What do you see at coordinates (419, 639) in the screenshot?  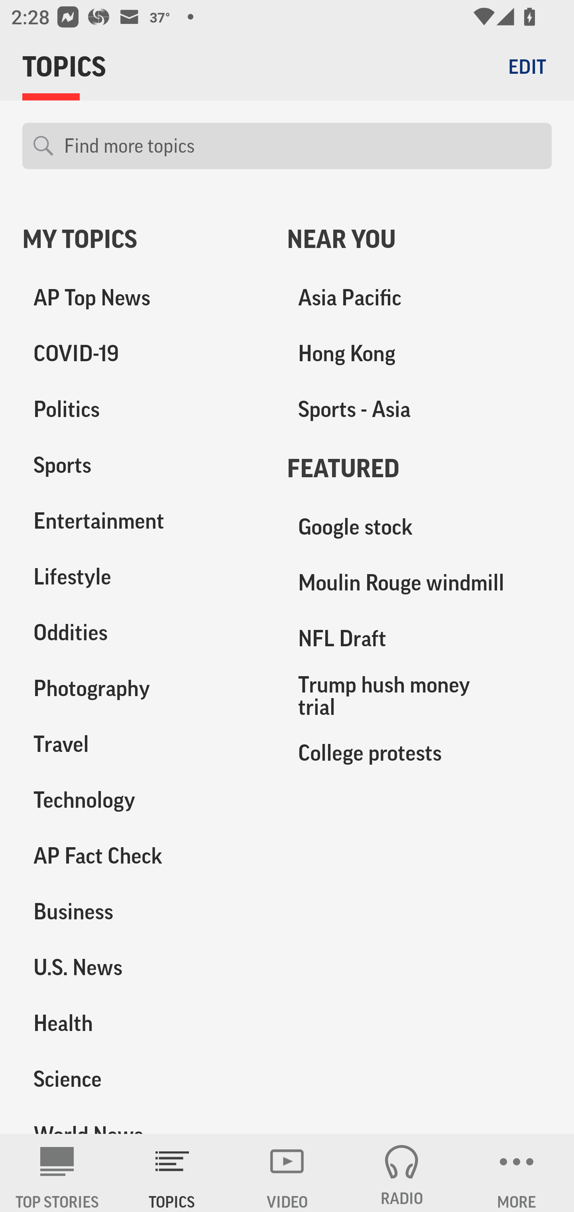 I see `NFL Draft` at bounding box center [419, 639].